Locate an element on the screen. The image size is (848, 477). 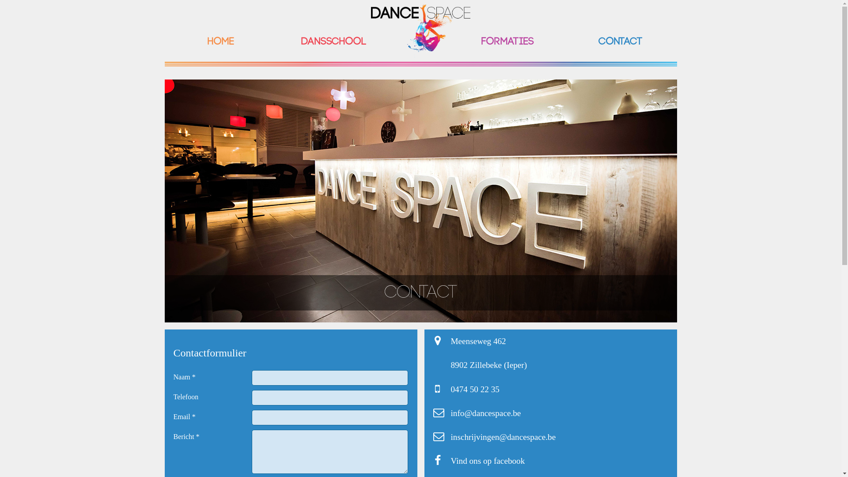
Home is located at coordinates (221, 42).